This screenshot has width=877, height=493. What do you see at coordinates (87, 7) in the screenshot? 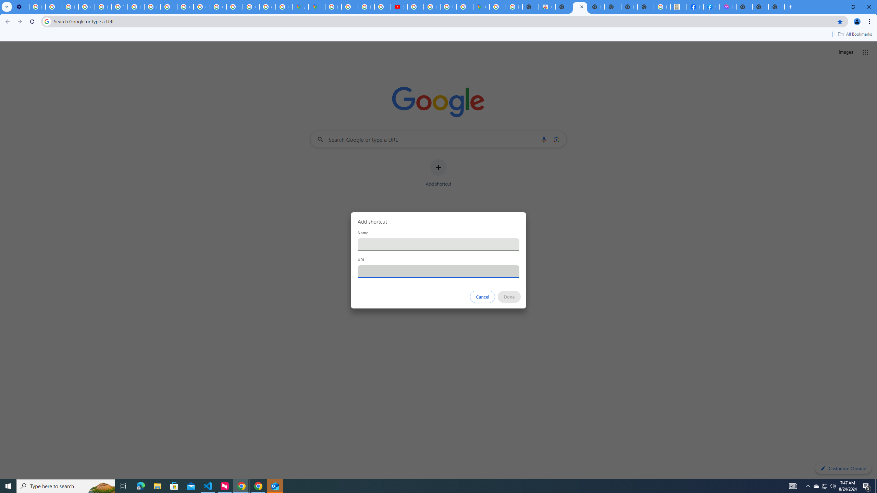
I see `Google Account Help` at bounding box center [87, 7].